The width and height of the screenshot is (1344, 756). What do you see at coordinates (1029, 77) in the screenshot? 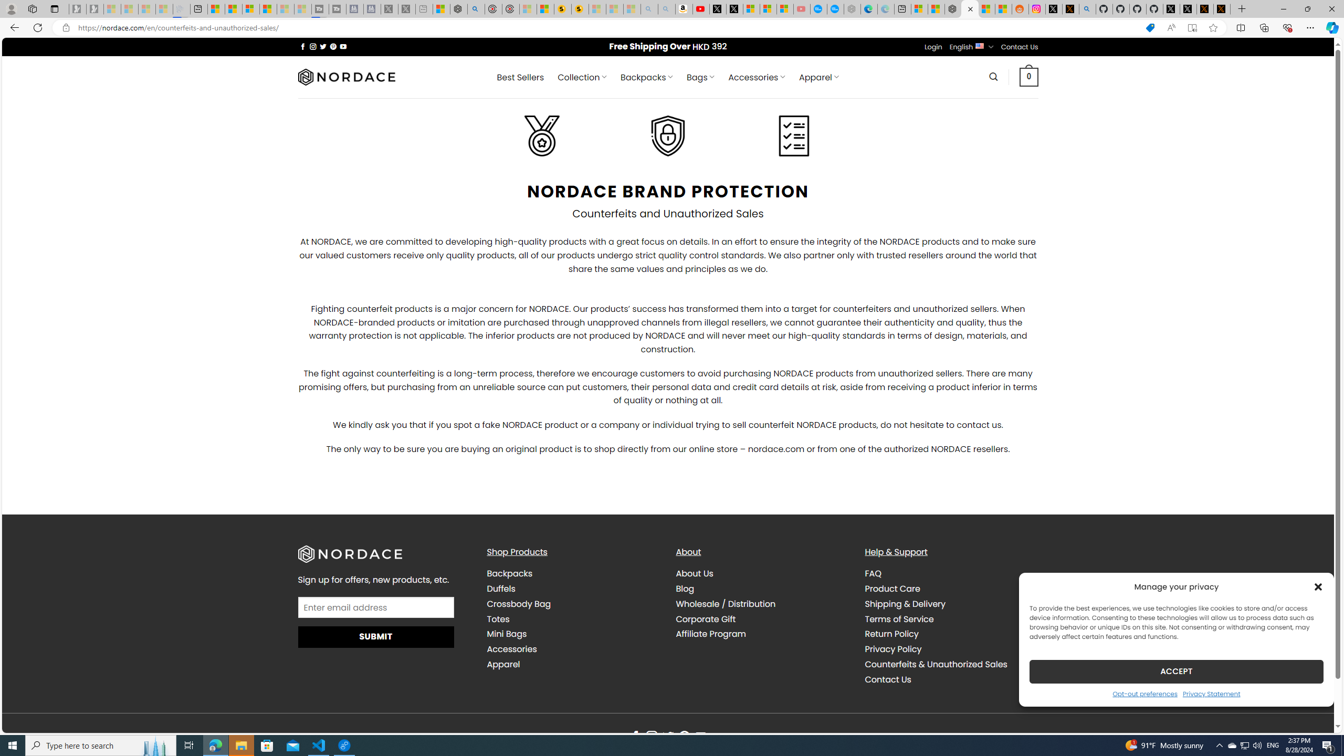
I see ` 0 ` at bounding box center [1029, 77].